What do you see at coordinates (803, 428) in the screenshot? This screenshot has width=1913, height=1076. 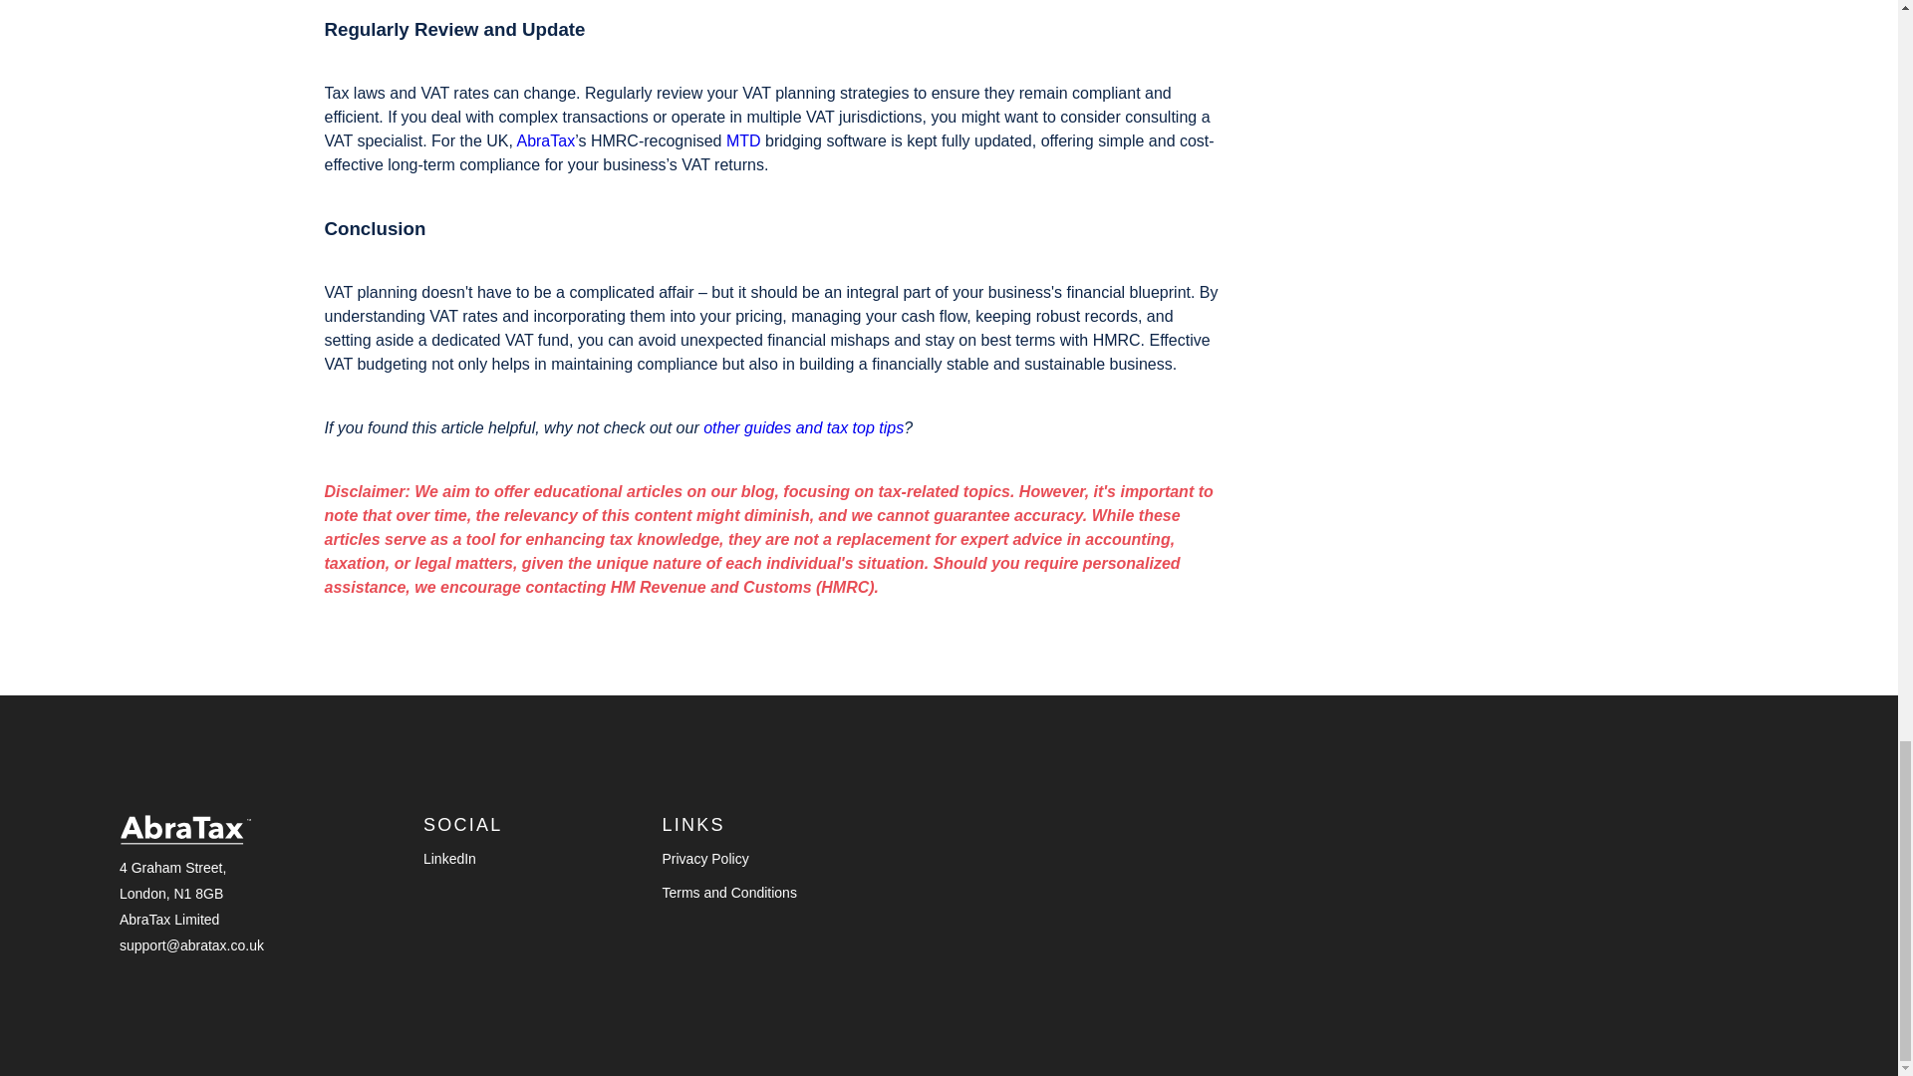 I see `other guides and tax top tips` at bounding box center [803, 428].